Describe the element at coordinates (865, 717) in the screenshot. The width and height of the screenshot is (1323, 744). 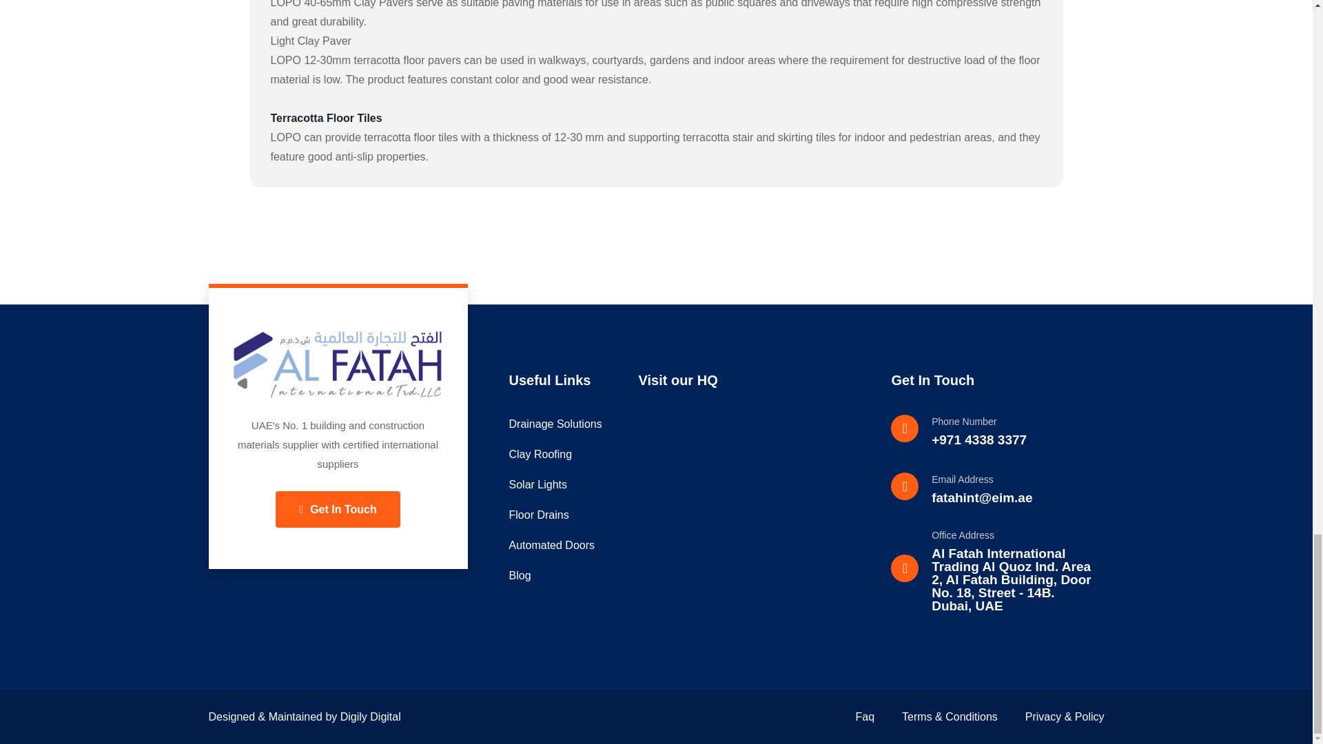
I see `Faq` at that location.